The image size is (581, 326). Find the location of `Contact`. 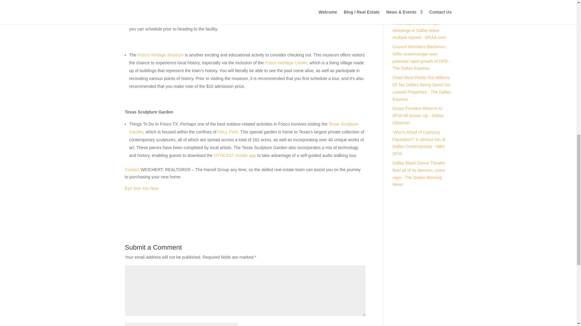

Contact is located at coordinates (132, 170).